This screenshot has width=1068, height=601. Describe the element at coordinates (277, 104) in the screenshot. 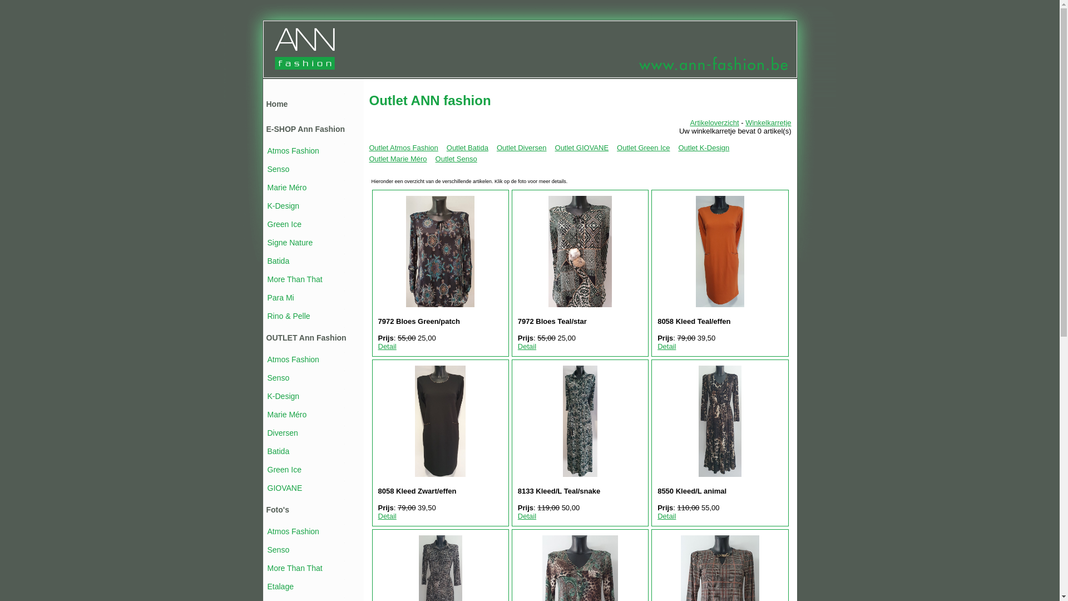

I see `Home` at that location.